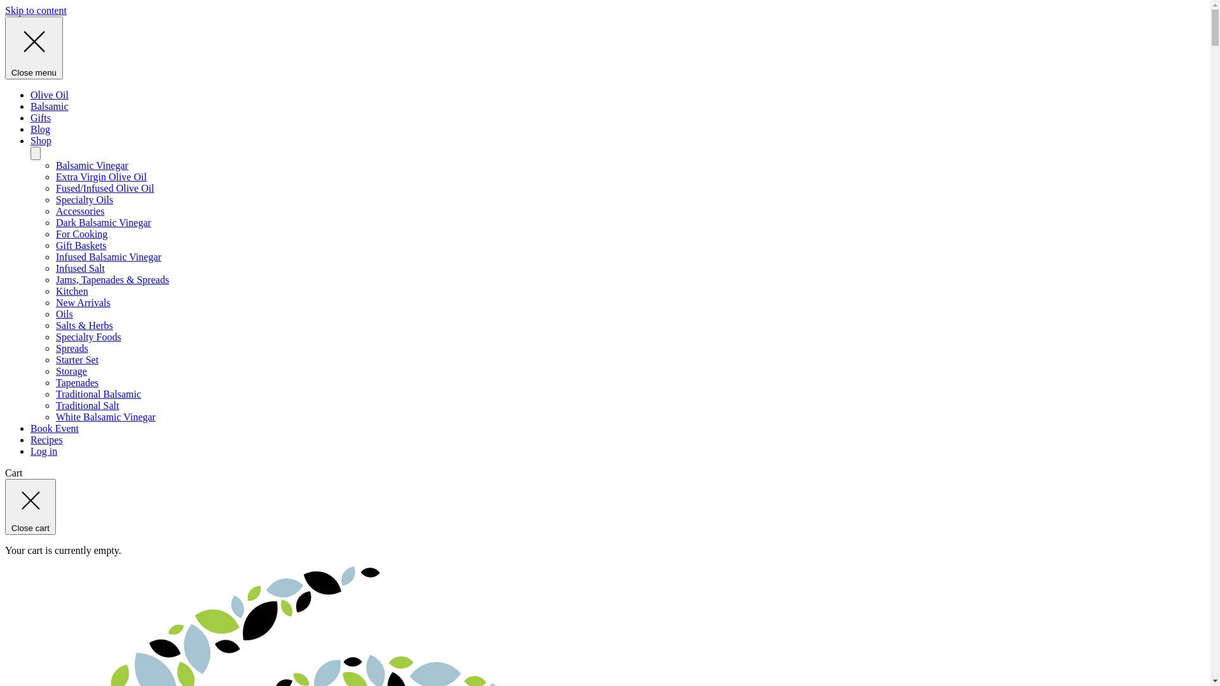 This screenshot has width=1220, height=686. Describe the element at coordinates (85, 199) in the screenshot. I see `Specialty Oils` at that location.